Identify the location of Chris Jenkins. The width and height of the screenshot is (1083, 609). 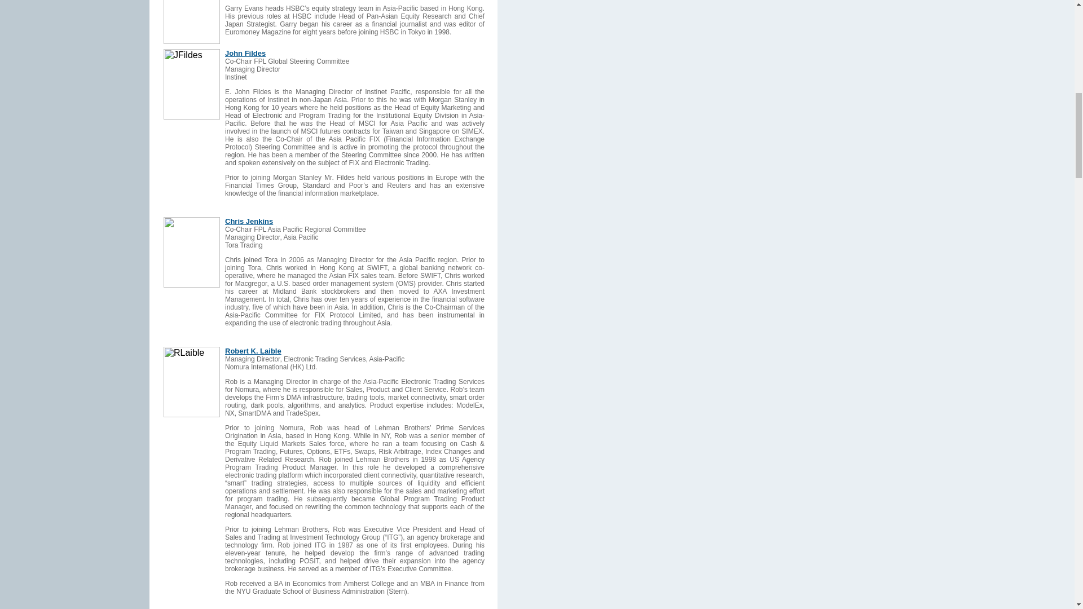
(249, 221).